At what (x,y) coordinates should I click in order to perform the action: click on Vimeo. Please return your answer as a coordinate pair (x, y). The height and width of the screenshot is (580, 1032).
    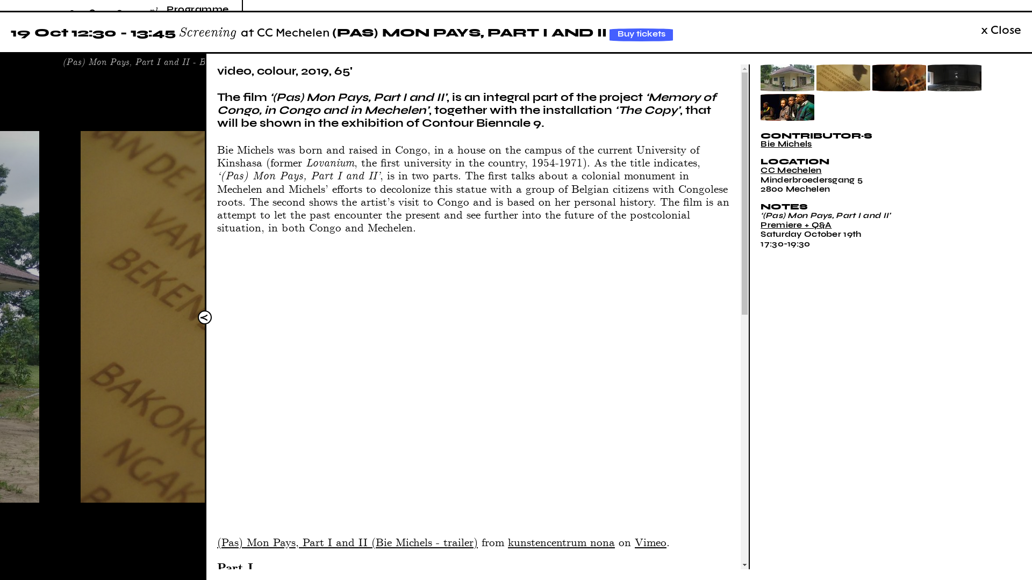
    Looking at the image, I should click on (650, 541).